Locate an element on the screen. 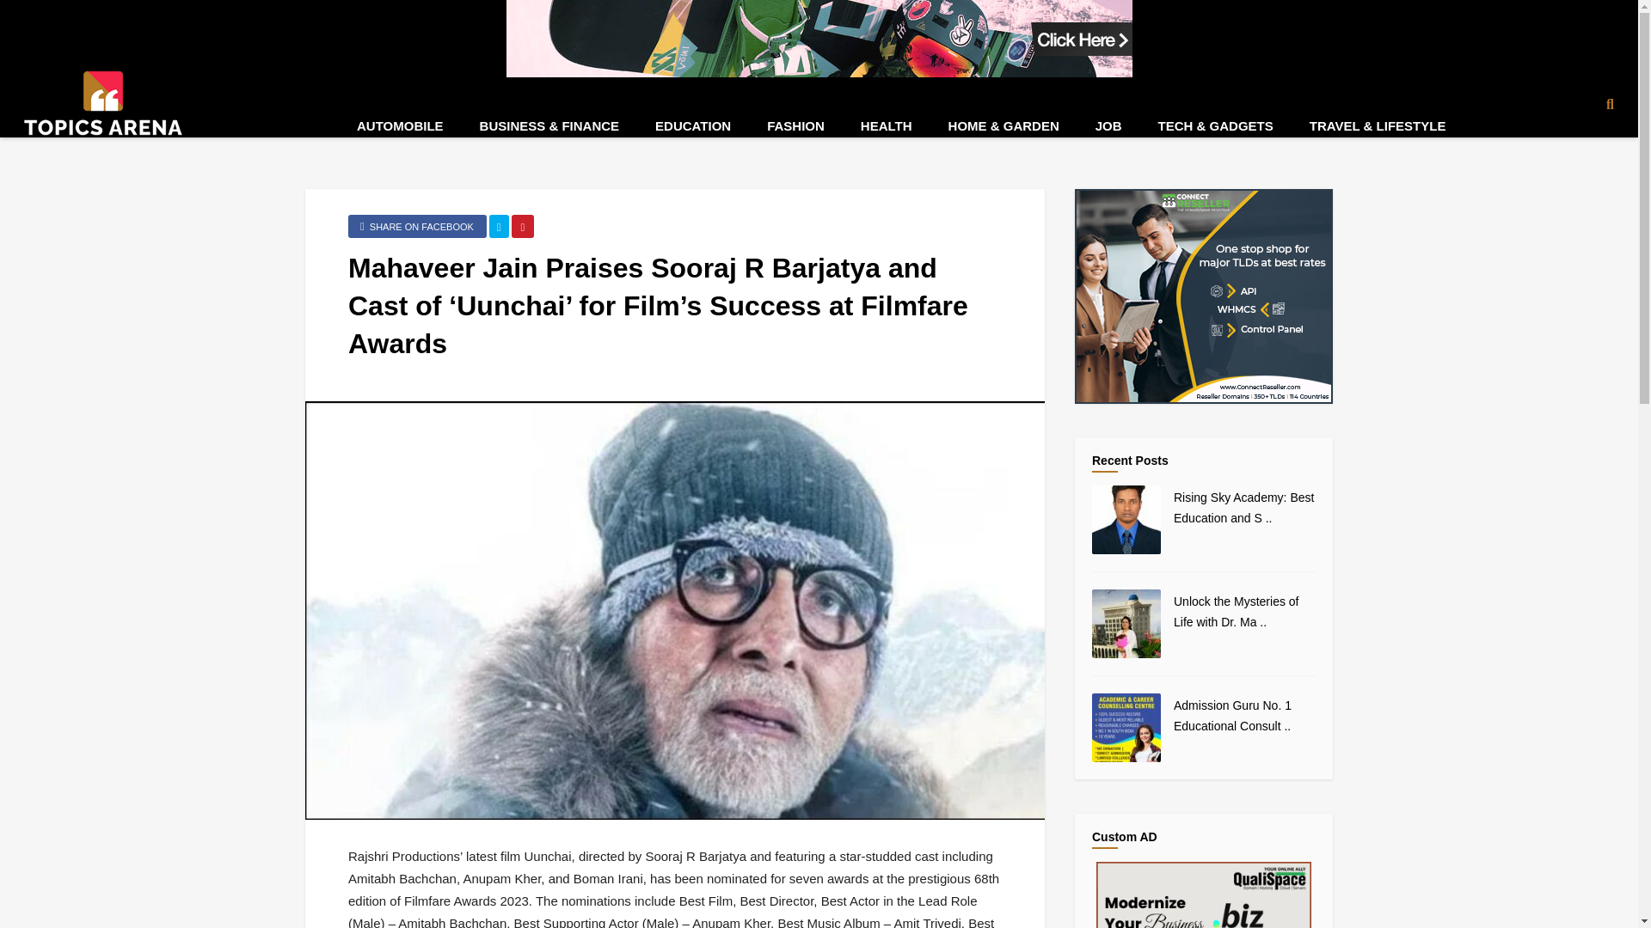  FASHION is located at coordinates (795, 125).